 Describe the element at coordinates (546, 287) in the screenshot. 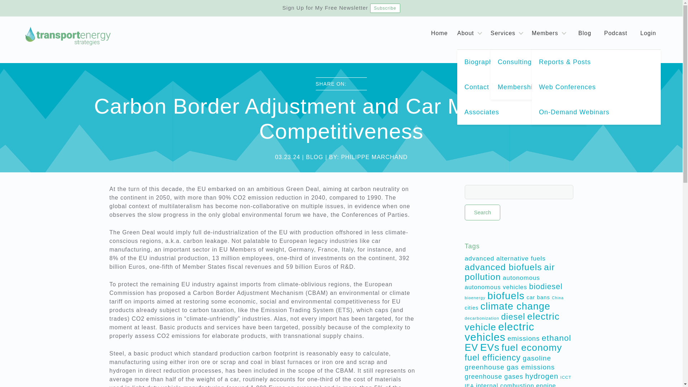

I see `biodiesel` at that location.